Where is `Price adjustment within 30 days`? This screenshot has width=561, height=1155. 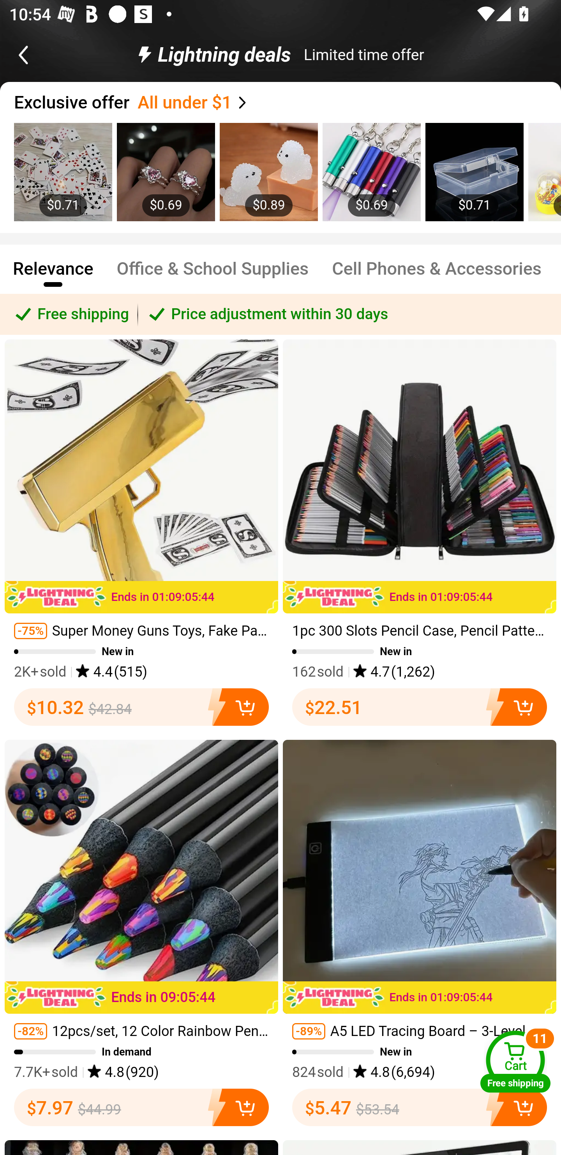
Price adjustment within 30 days is located at coordinates (349, 314).